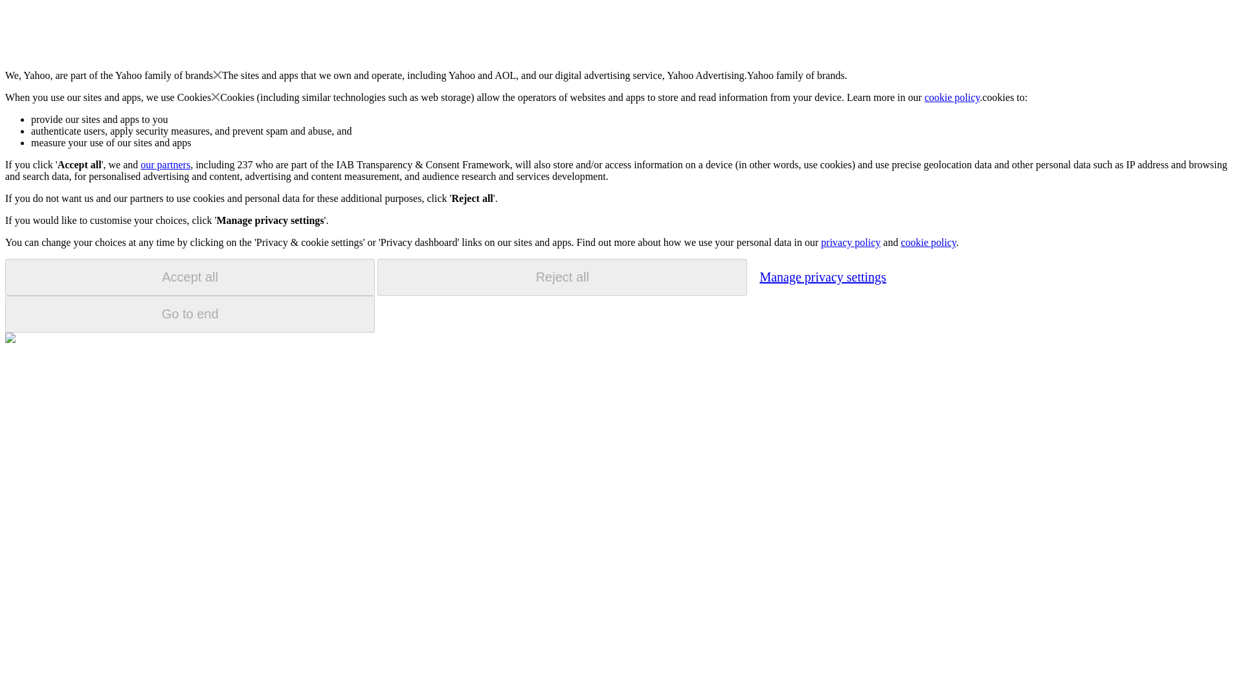  What do you see at coordinates (190, 314) in the screenshot?
I see `Go to end` at bounding box center [190, 314].